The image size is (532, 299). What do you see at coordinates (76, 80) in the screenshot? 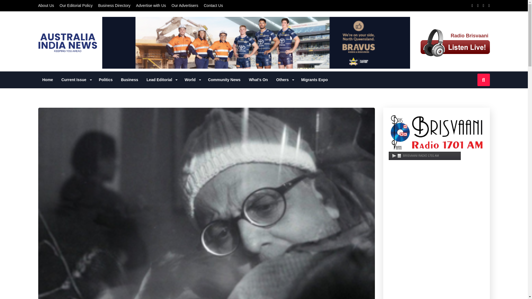
I see `Current Issue` at bounding box center [76, 80].